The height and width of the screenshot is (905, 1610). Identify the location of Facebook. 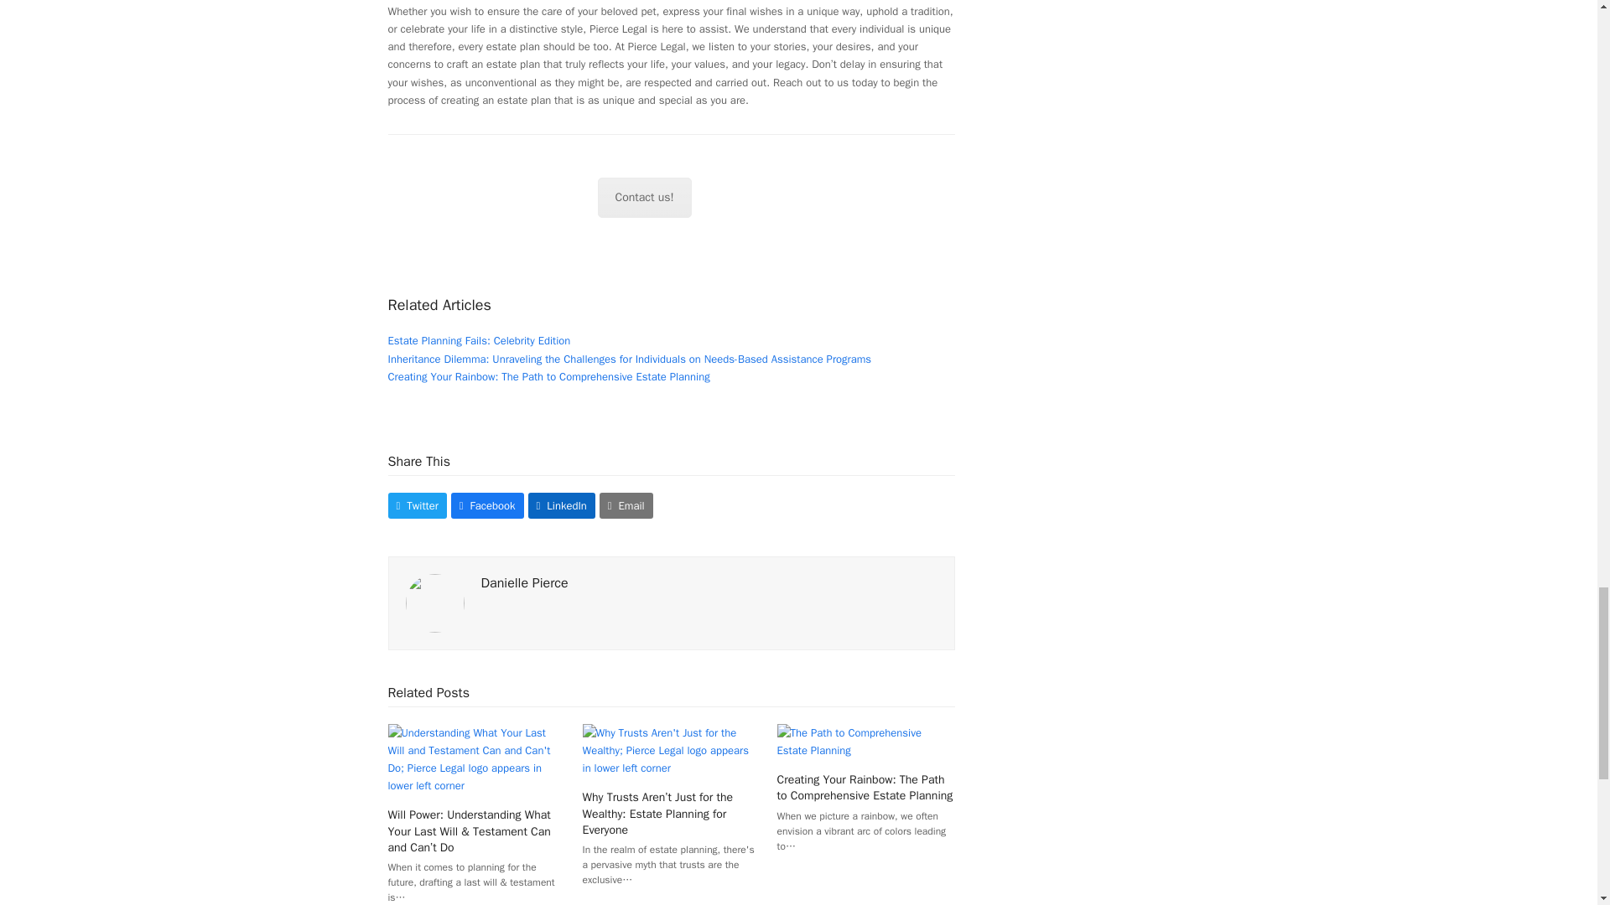
(487, 504).